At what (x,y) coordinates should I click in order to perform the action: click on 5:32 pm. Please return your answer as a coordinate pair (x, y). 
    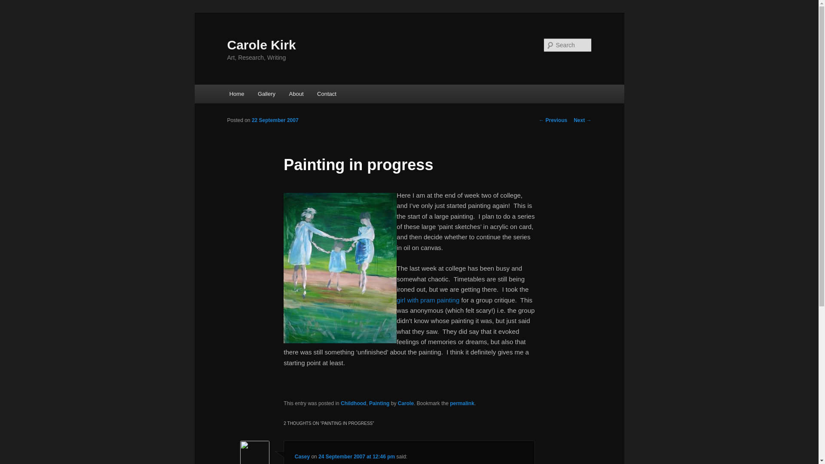
    Looking at the image, I should click on (275, 120).